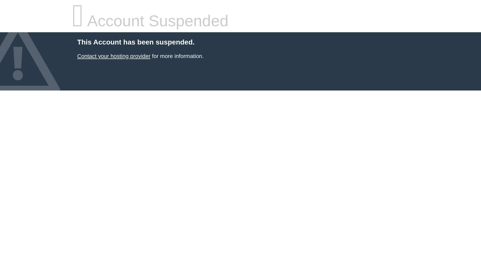  I want to click on Contact your hosting provider, so click(113, 56).